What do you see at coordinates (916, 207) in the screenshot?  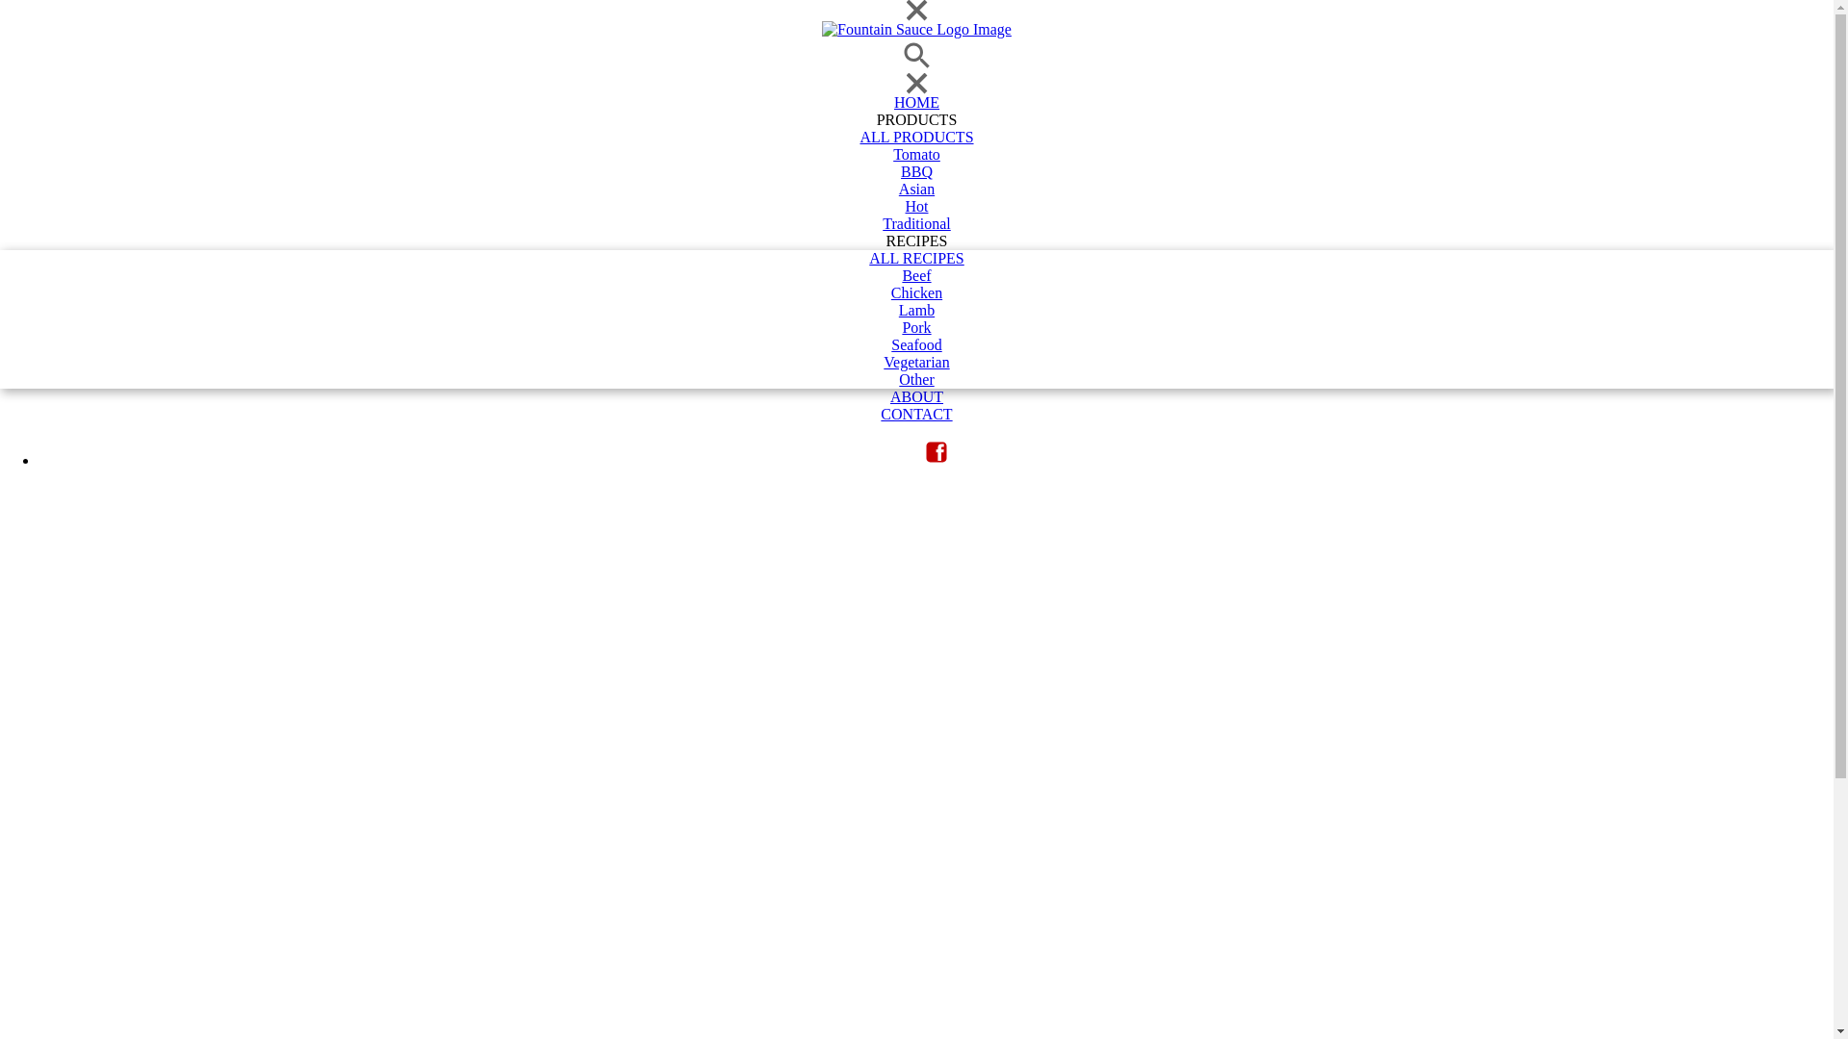 I see `Hot` at bounding box center [916, 207].